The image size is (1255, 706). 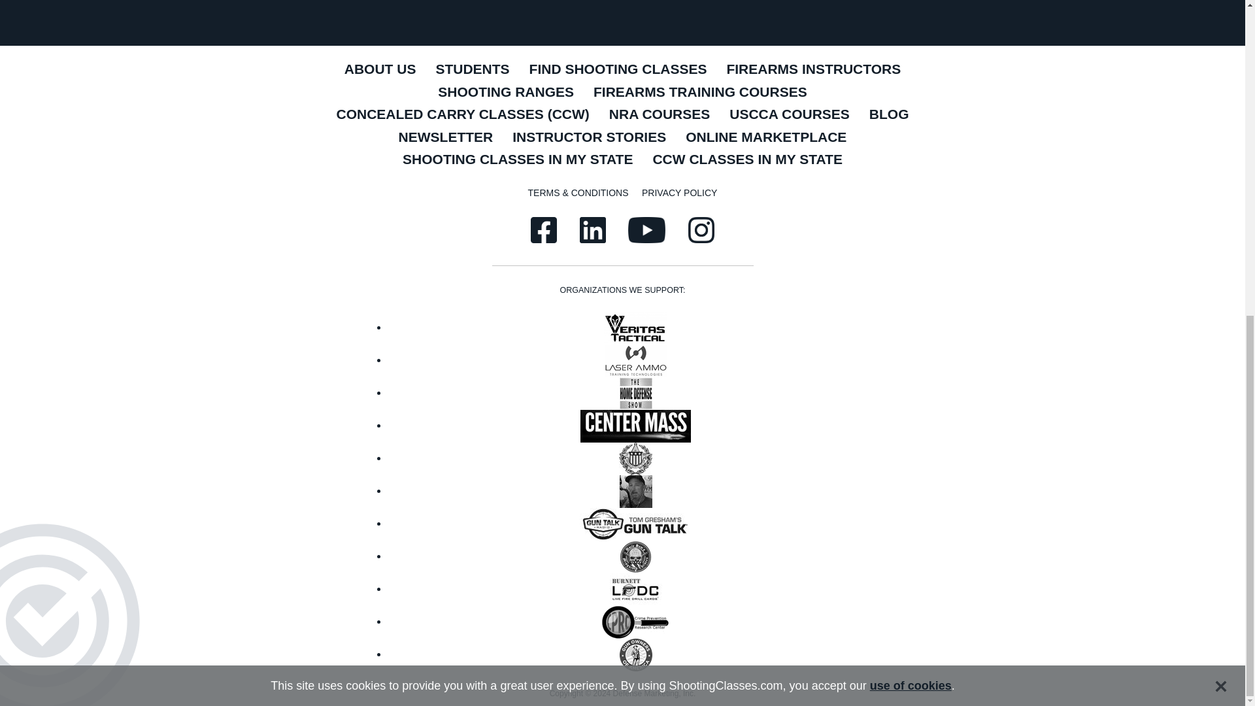 What do you see at coordinates (380, 70) in the screenshot?
I see `ABOUT US` at bounding box center [380, 70].